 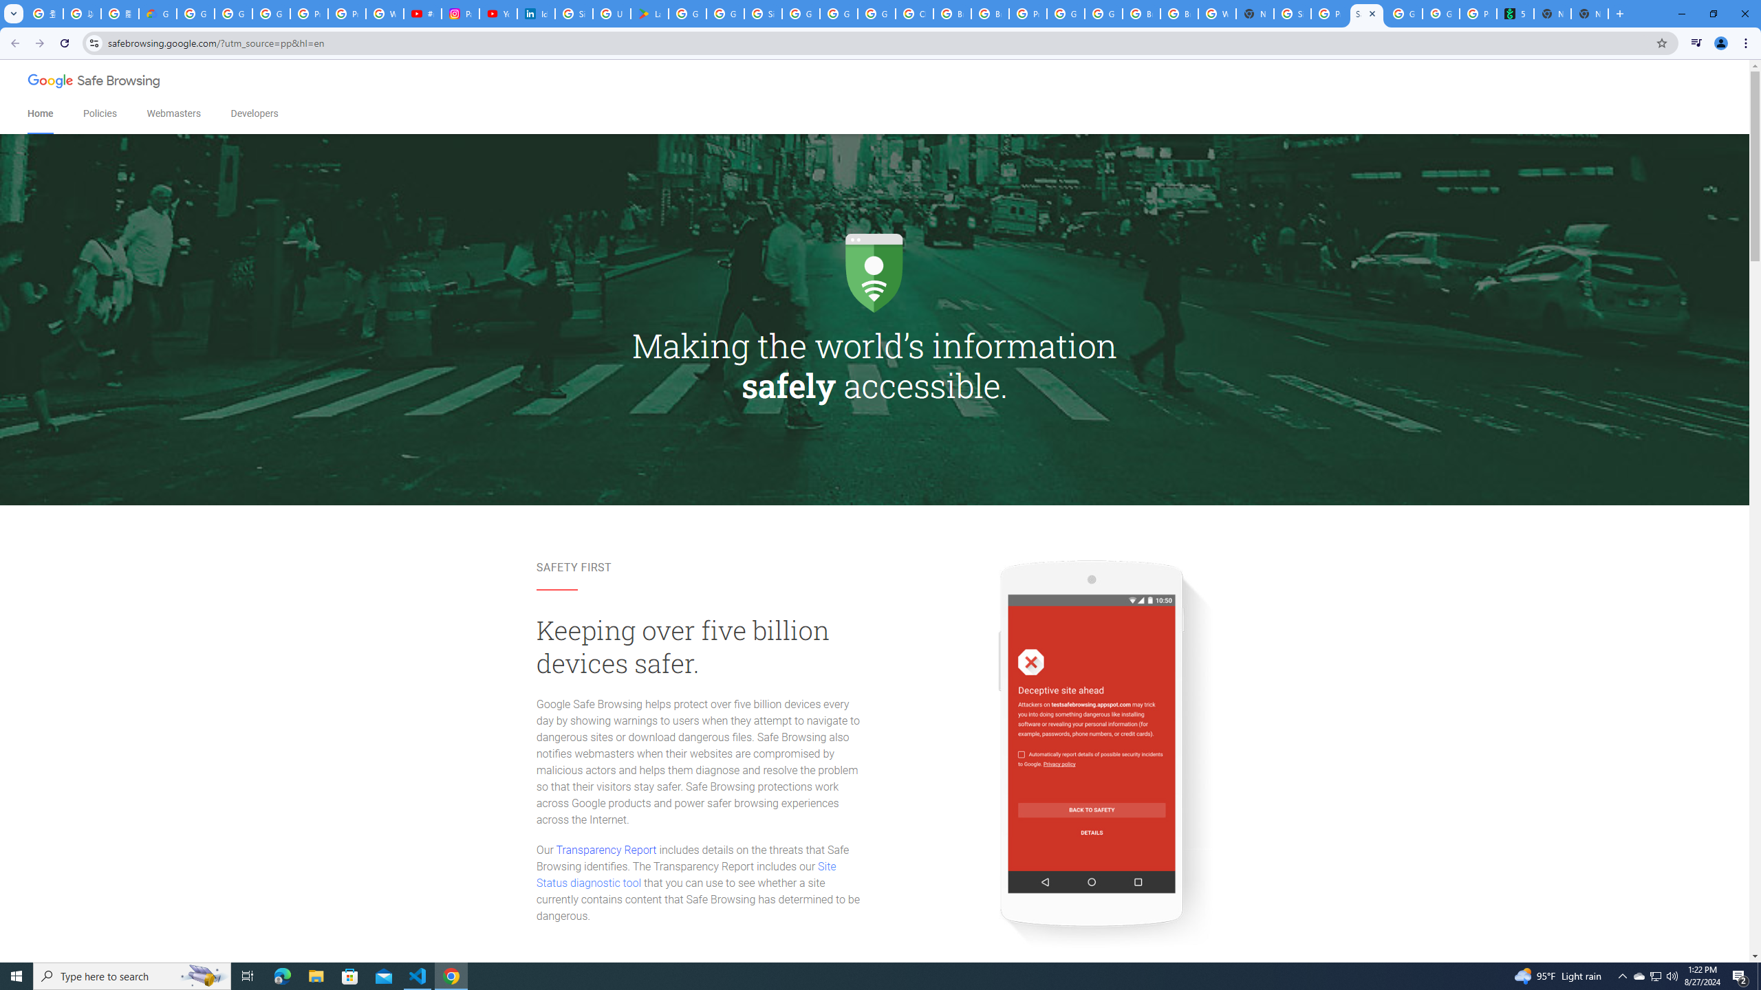 What do you see at coordinates (991, 14) in the screenshot?
I see `Browse Chrome as a guest - Computer - Google Chrome Help` at bounding box center [991, 14].